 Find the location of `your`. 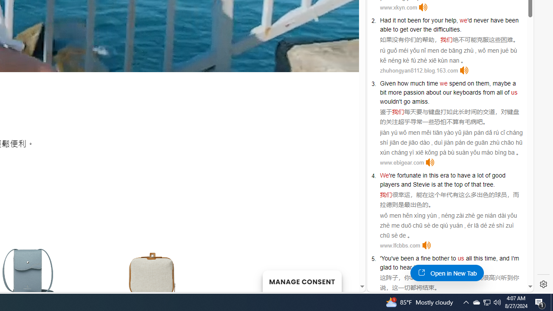

your is located at coordinates (437, 20).